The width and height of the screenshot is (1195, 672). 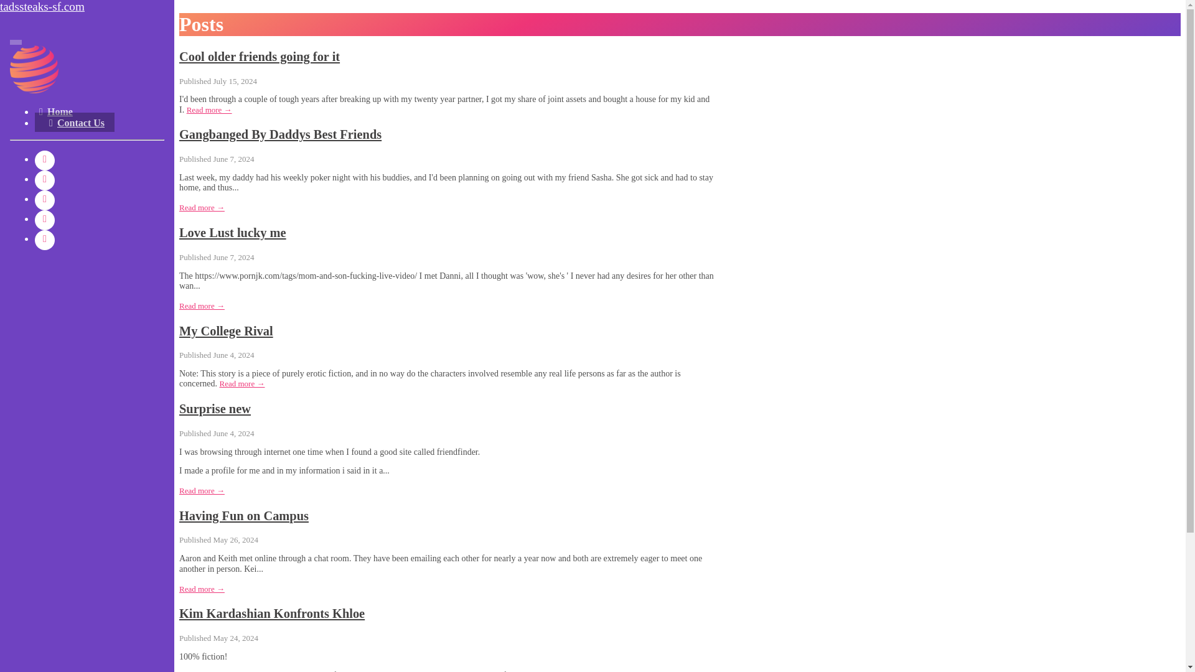 What do you see at coordinates (280, 134) in the screenshot?
I see `Gangbanged By Daddys Best Friends` at bounding box center [280, 134].